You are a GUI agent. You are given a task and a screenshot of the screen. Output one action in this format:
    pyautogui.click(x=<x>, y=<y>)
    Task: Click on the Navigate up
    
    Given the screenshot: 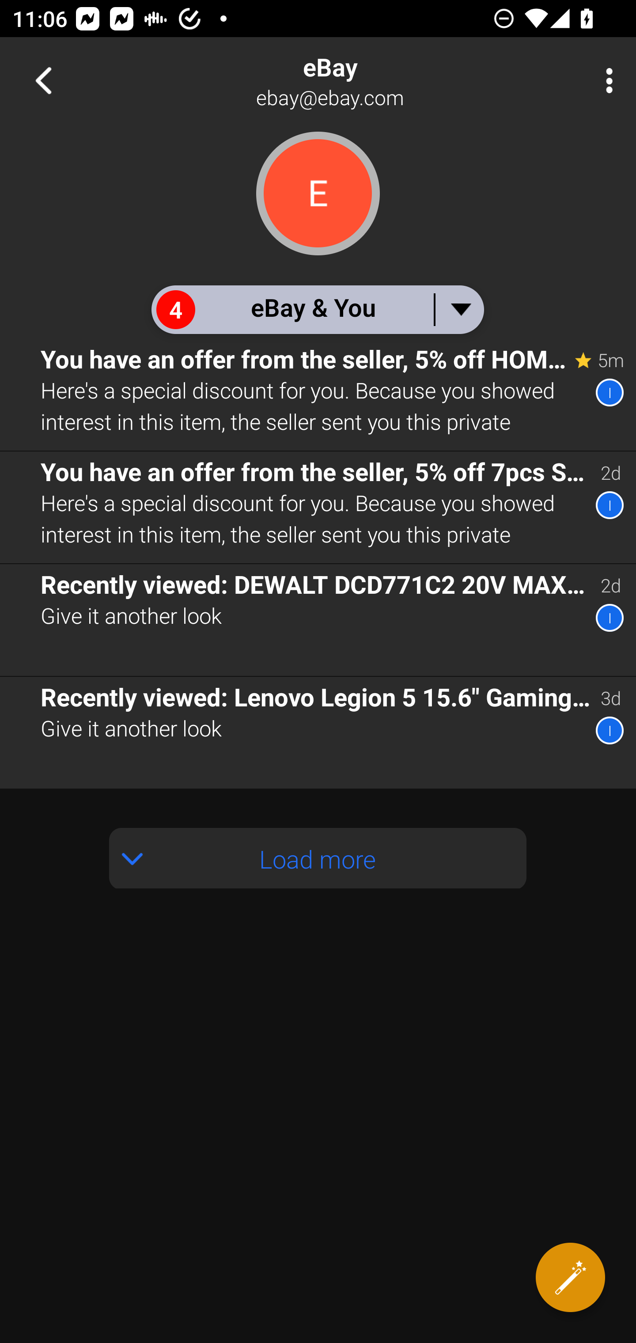 What is the action you would take?
    pyautogui.click(x=43, y=80)
    